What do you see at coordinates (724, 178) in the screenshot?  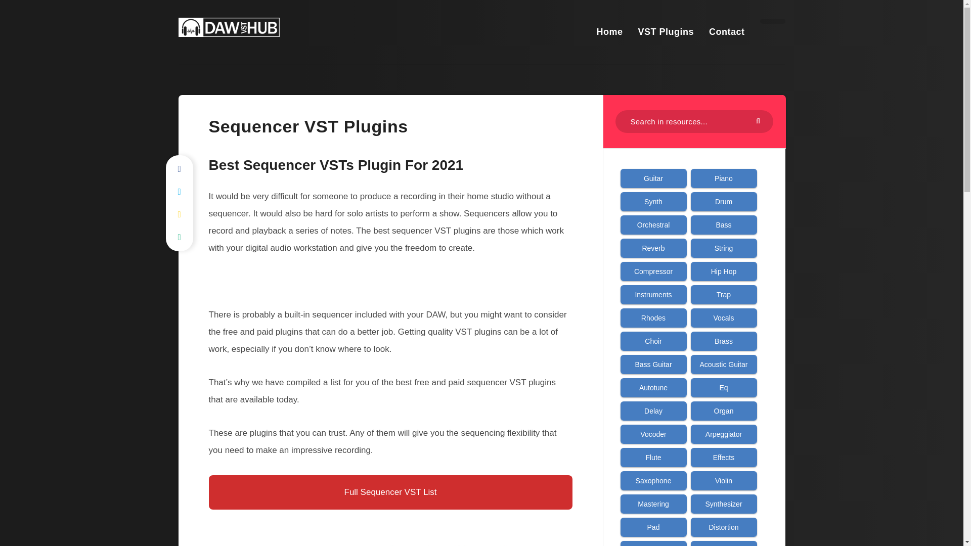 I see `Piano` at bounding box center [724, 178].